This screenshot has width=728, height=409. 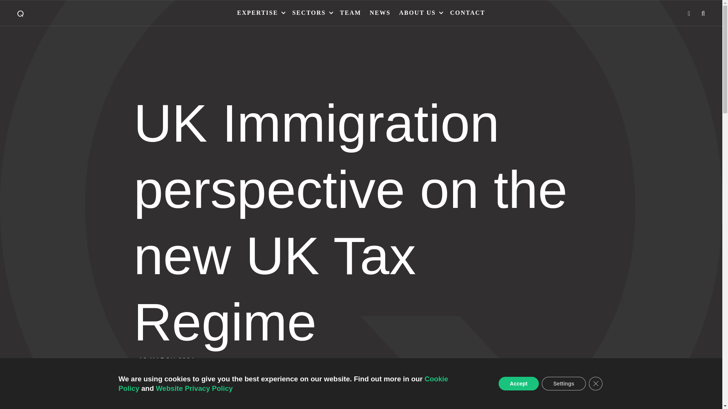 I want to click on CONTACT, so click(x=467, y=13).